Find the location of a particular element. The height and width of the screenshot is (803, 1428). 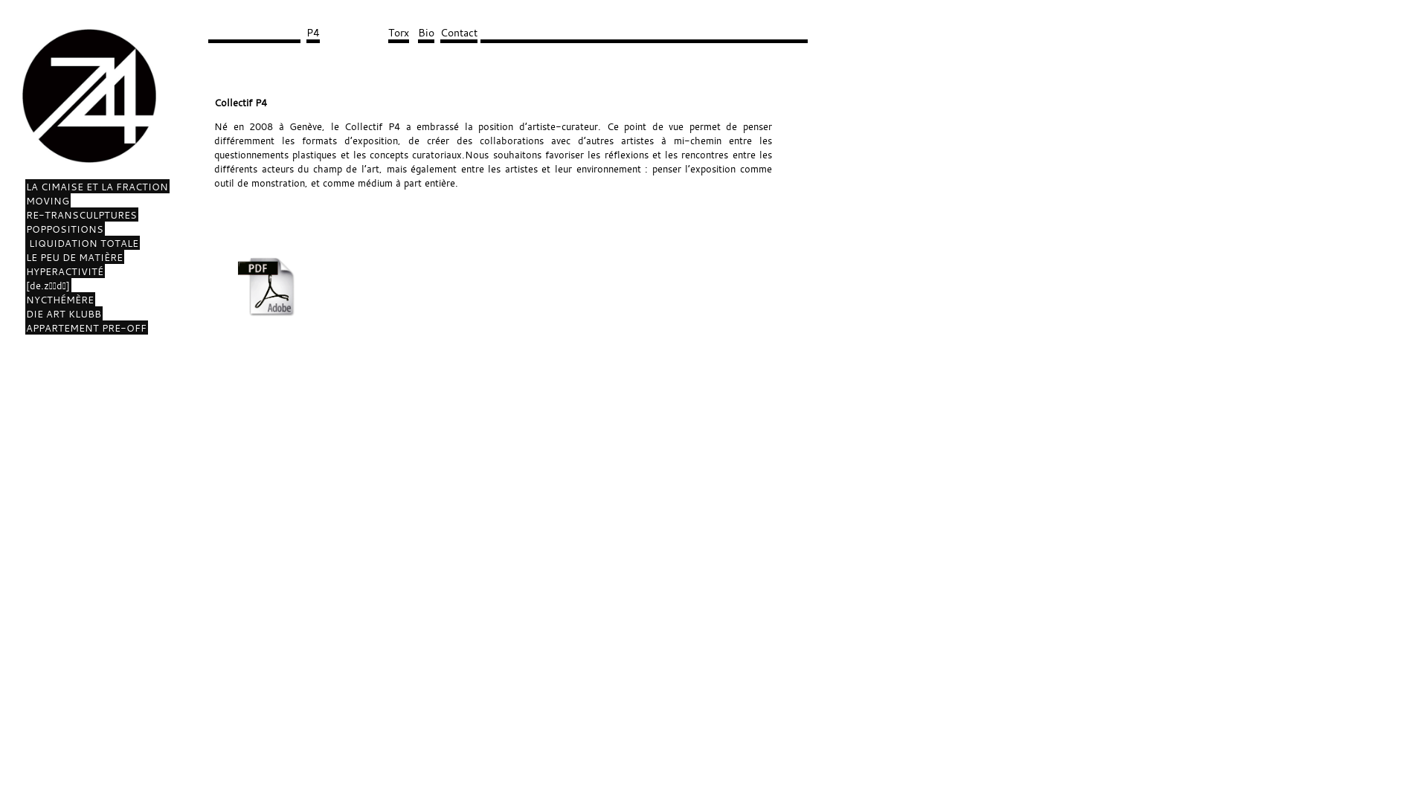

DIE ART KLUBB is located at coordinates (64, 314).